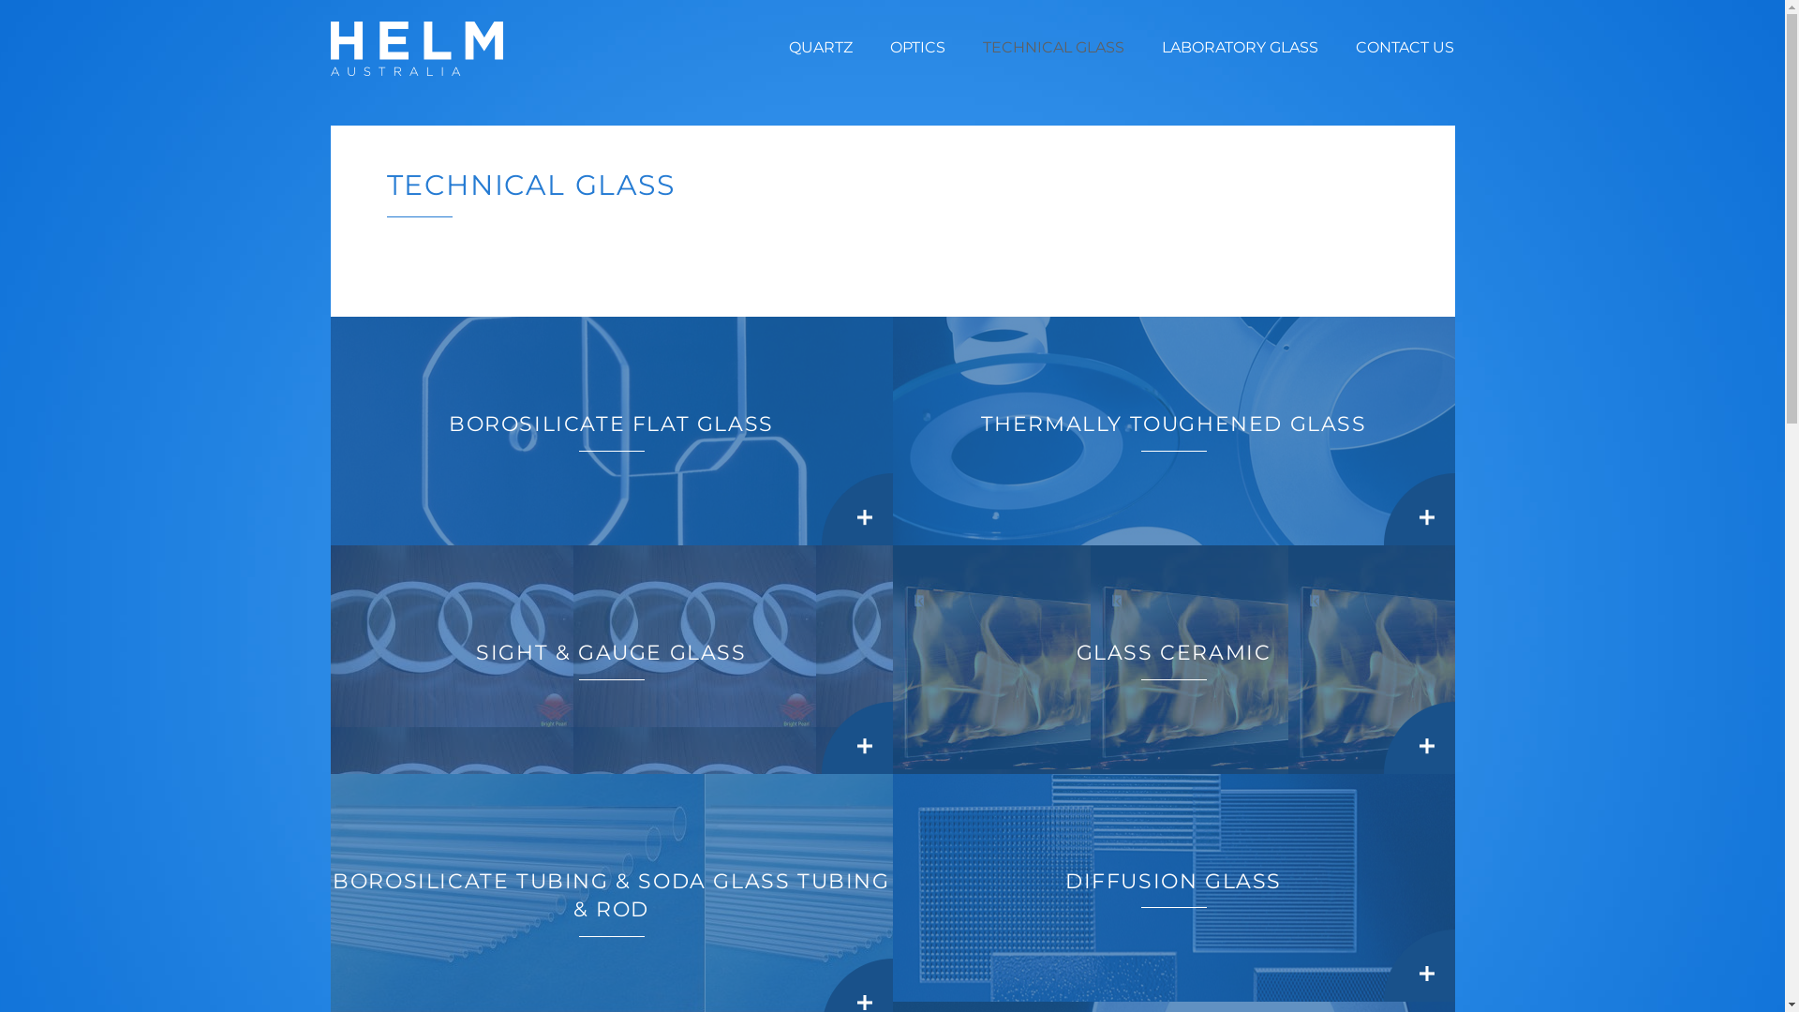 This screenshot has height=1012, width=1799. I want to click on THERMALLY TOUGHENED GLASS, so click(1173, 431).